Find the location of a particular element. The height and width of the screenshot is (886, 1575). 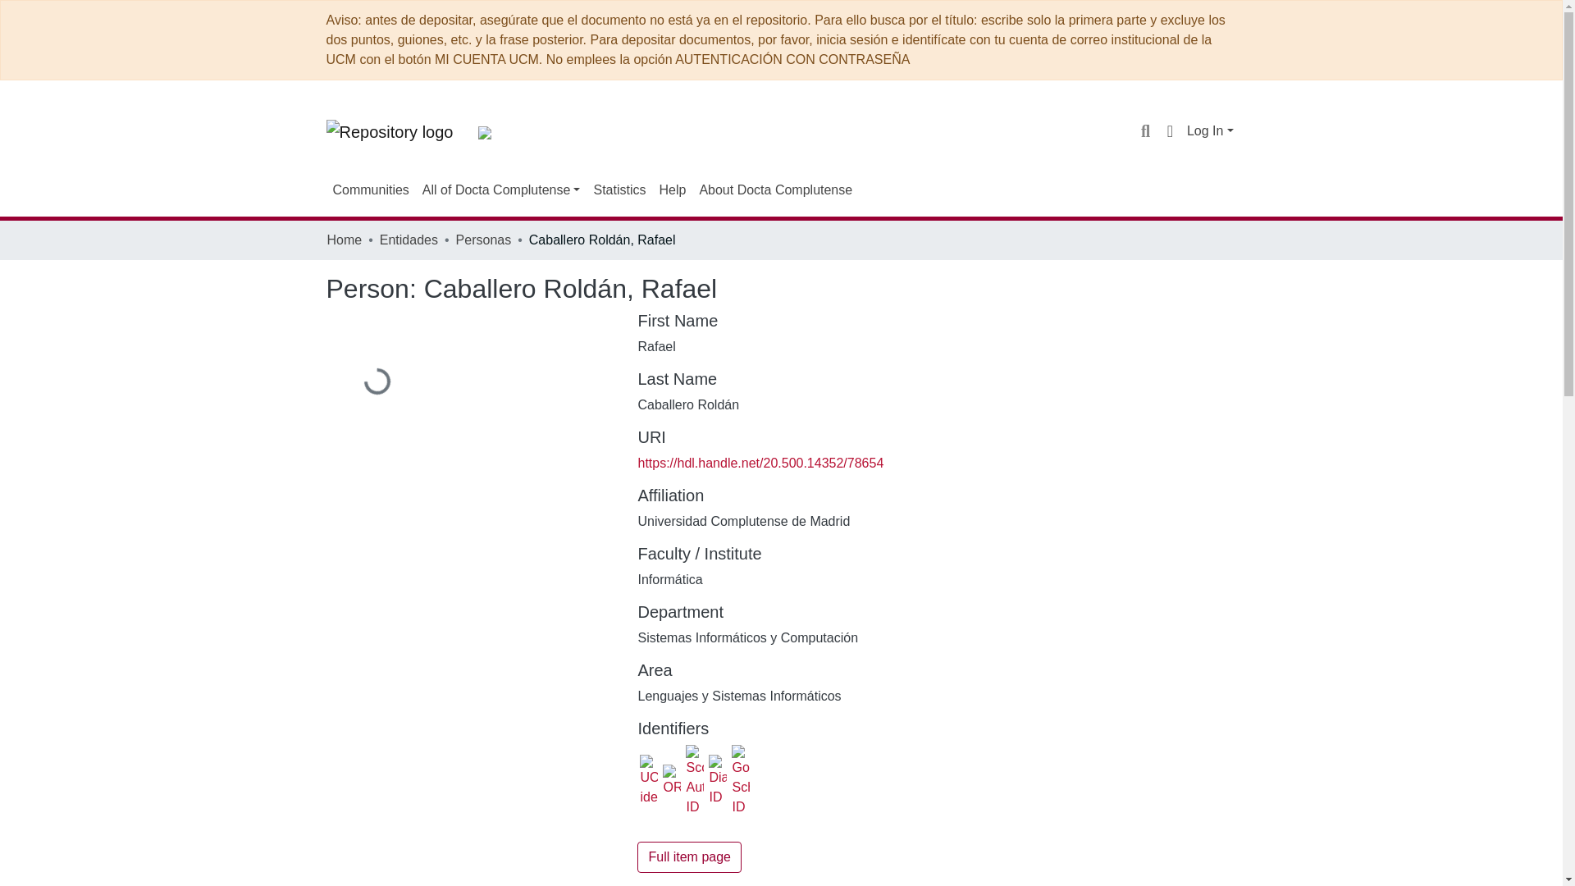

Statistics is located at coordinates (619, 190).